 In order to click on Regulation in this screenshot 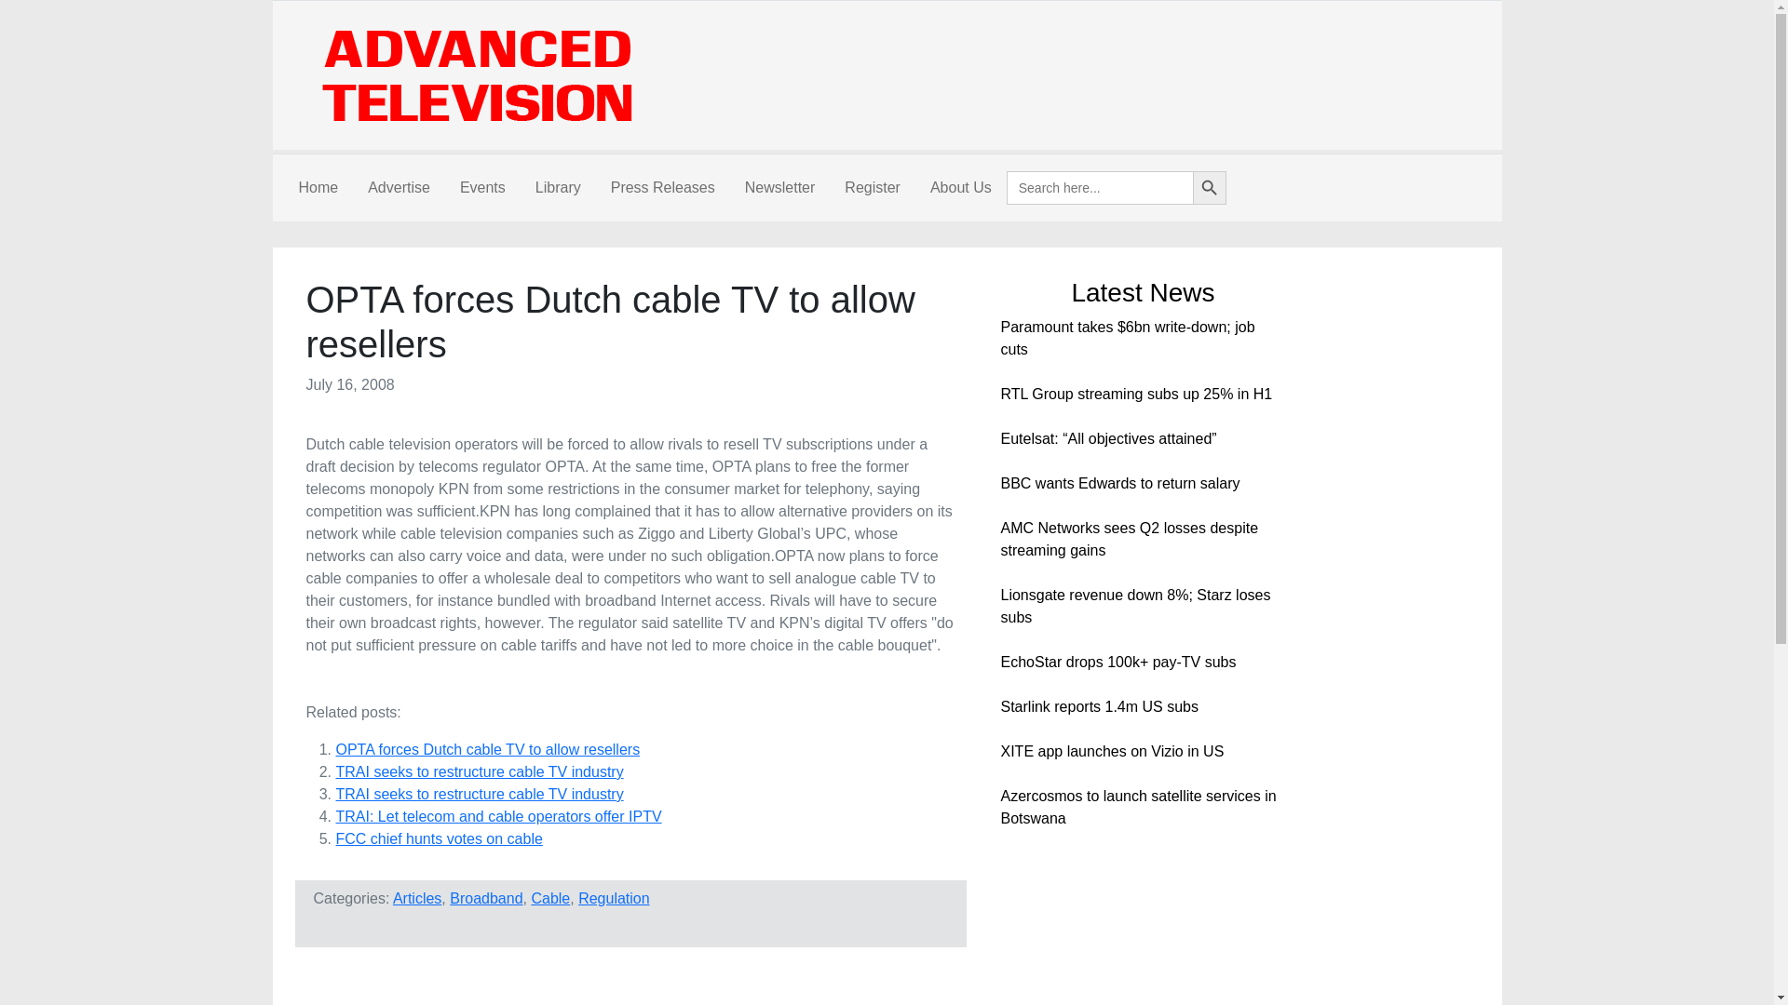, I will do `click(614, 898)`.